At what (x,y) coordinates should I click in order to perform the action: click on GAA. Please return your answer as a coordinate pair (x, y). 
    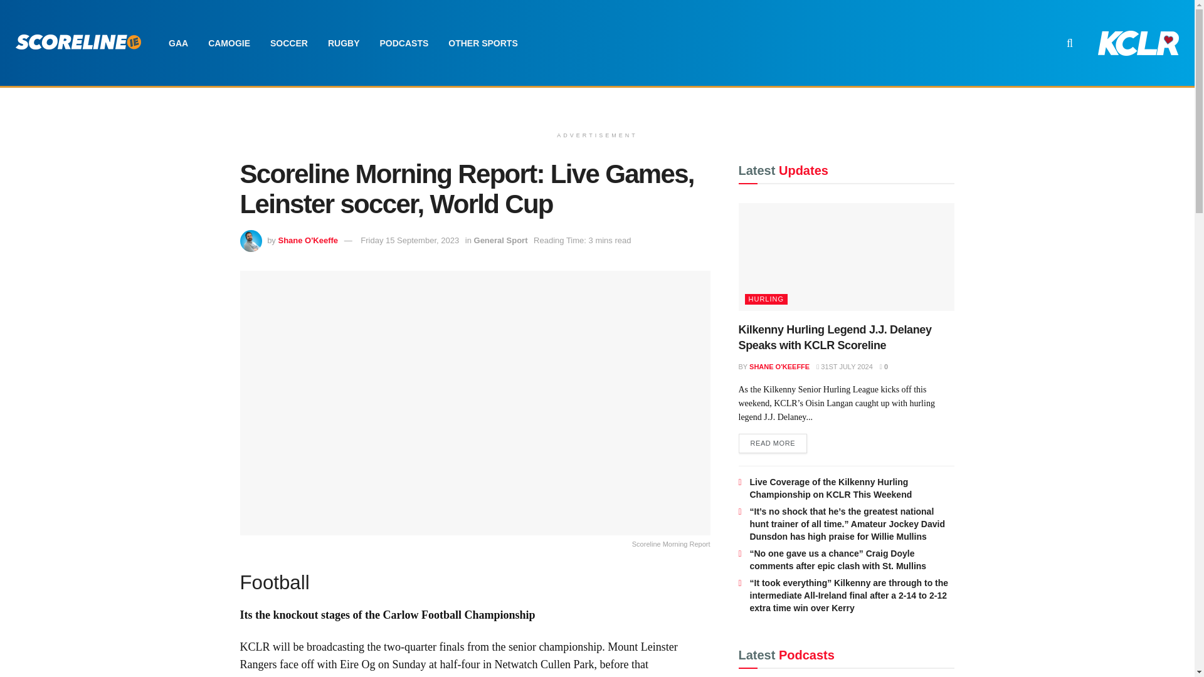
    Looking at the image, I should click on (178, 43).